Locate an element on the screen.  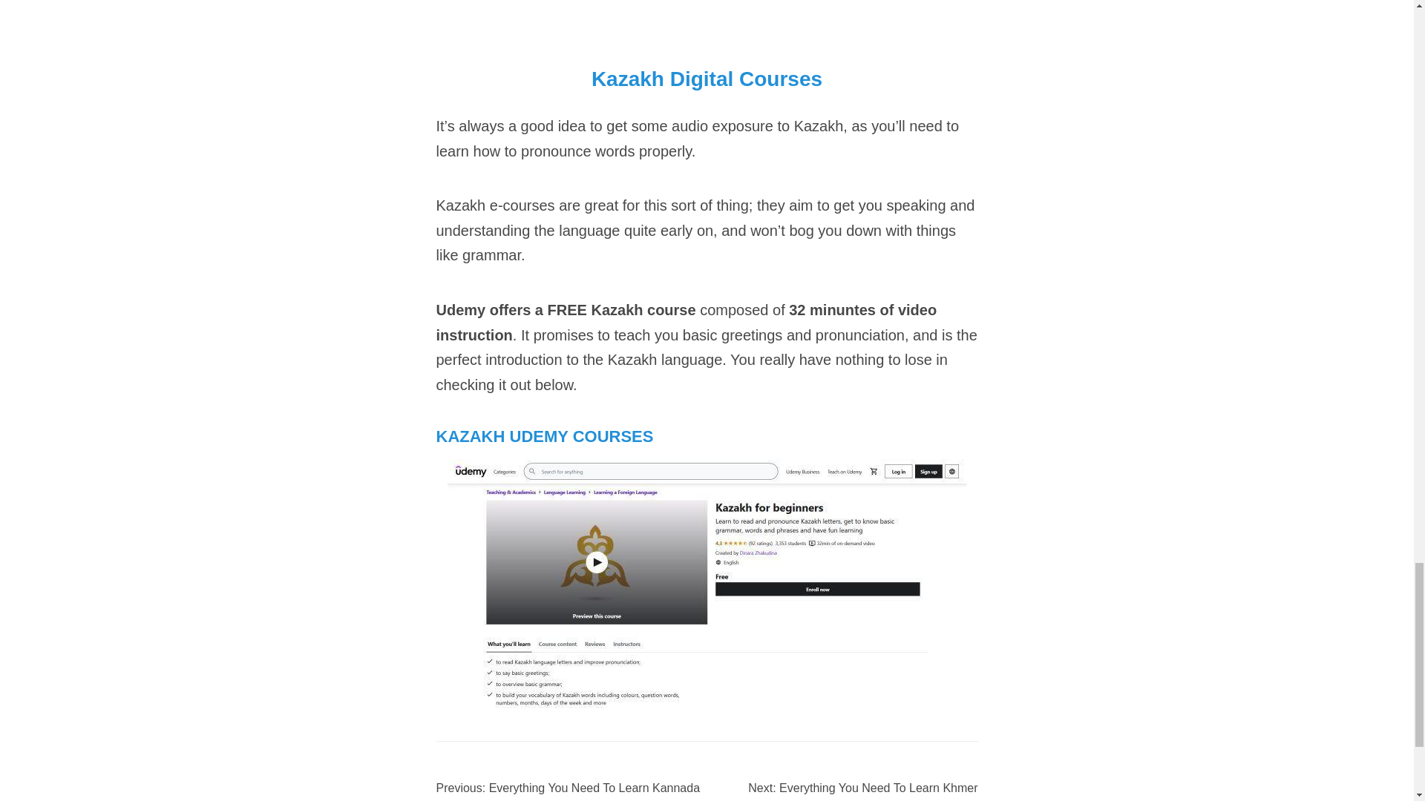
Udemy Kazakh is located at coordinates (707, 469).